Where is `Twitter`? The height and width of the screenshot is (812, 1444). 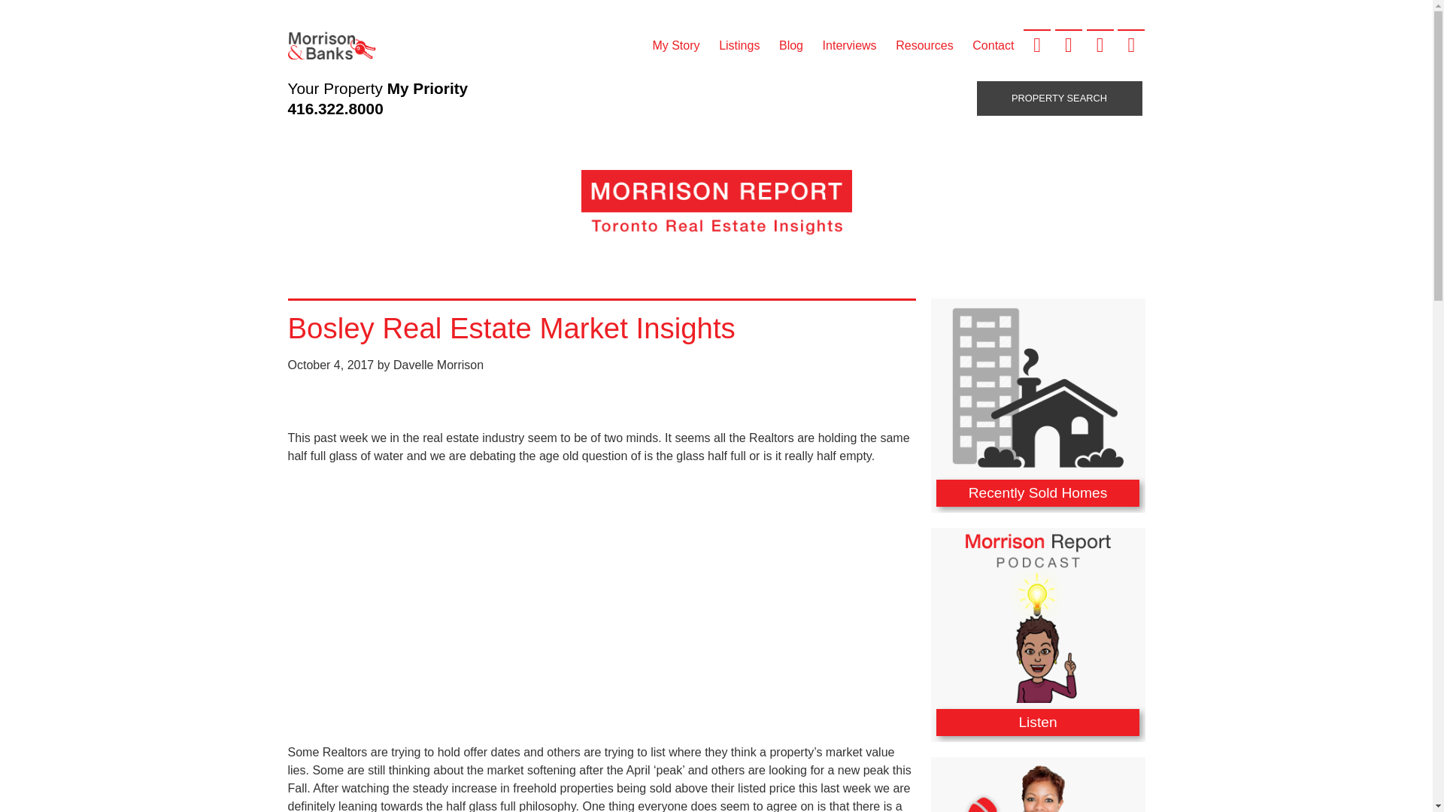 Twitter is located at coordinates (1068, 44).